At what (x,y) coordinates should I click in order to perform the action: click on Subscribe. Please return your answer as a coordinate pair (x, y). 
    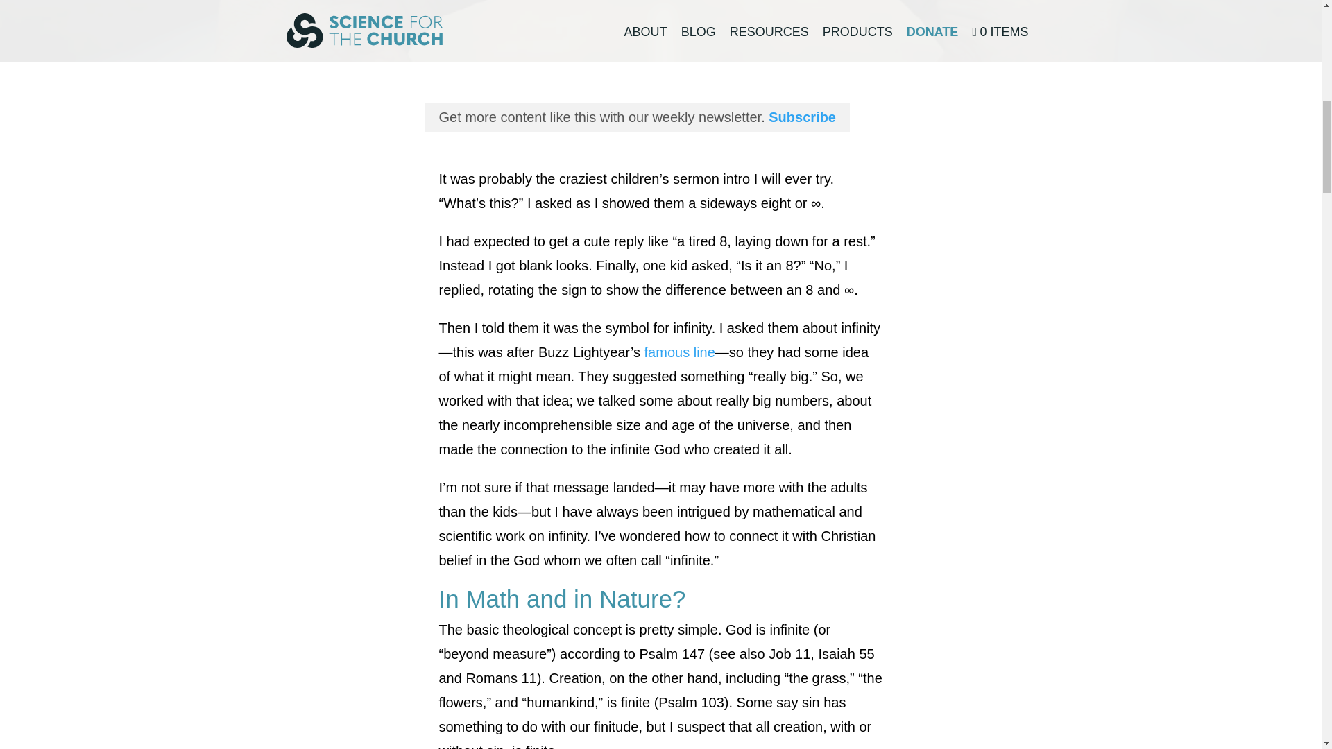
    Looking at the image, I should click on (802, 117).